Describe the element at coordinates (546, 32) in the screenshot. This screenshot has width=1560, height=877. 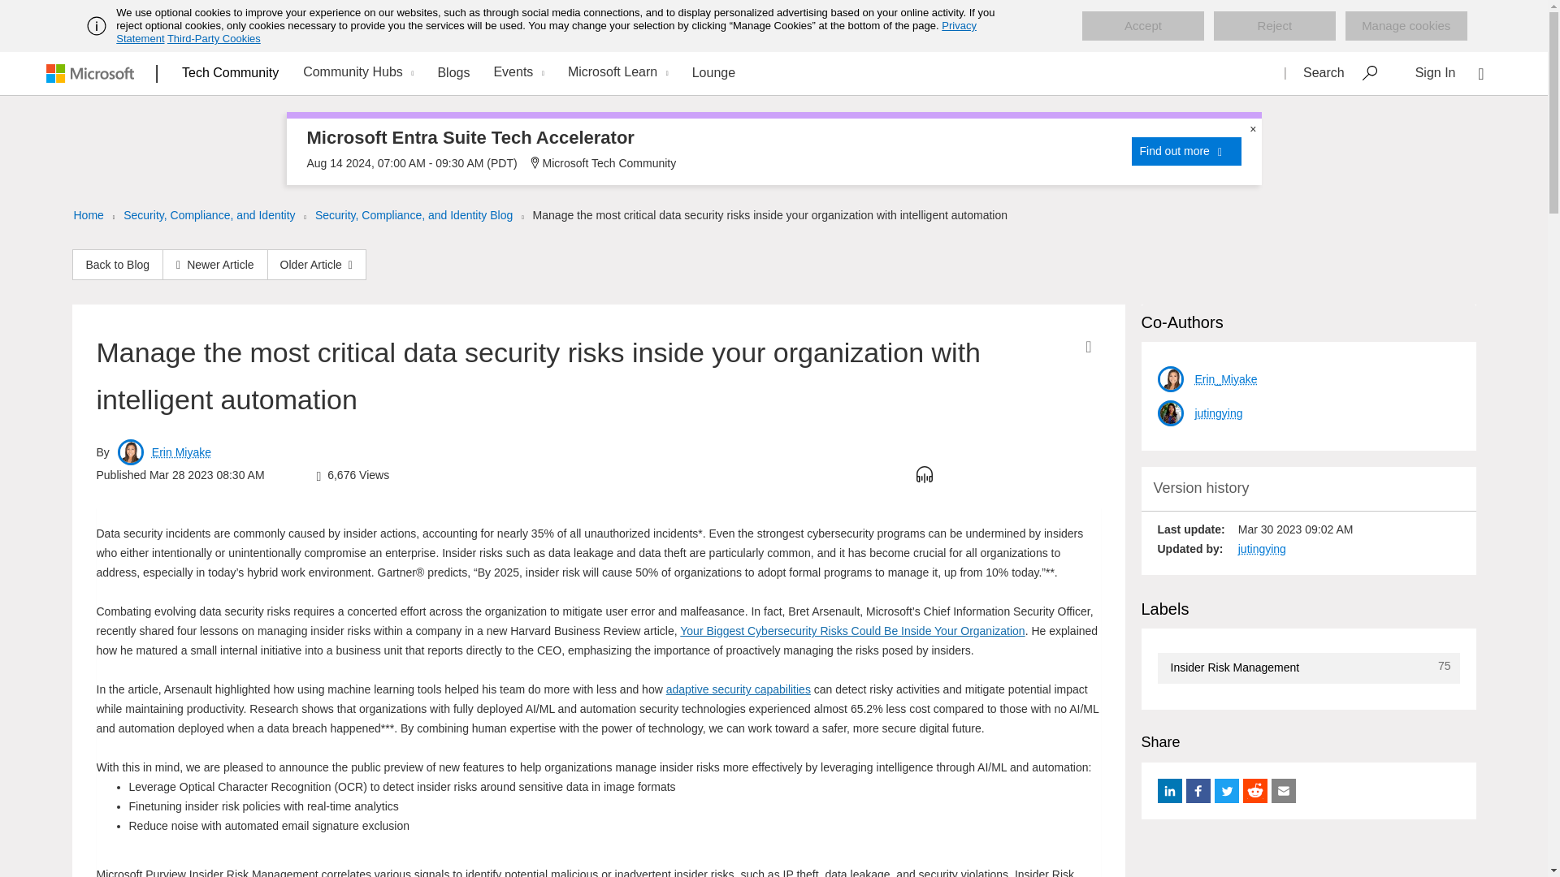
I see `Privacy Statement` at that location.